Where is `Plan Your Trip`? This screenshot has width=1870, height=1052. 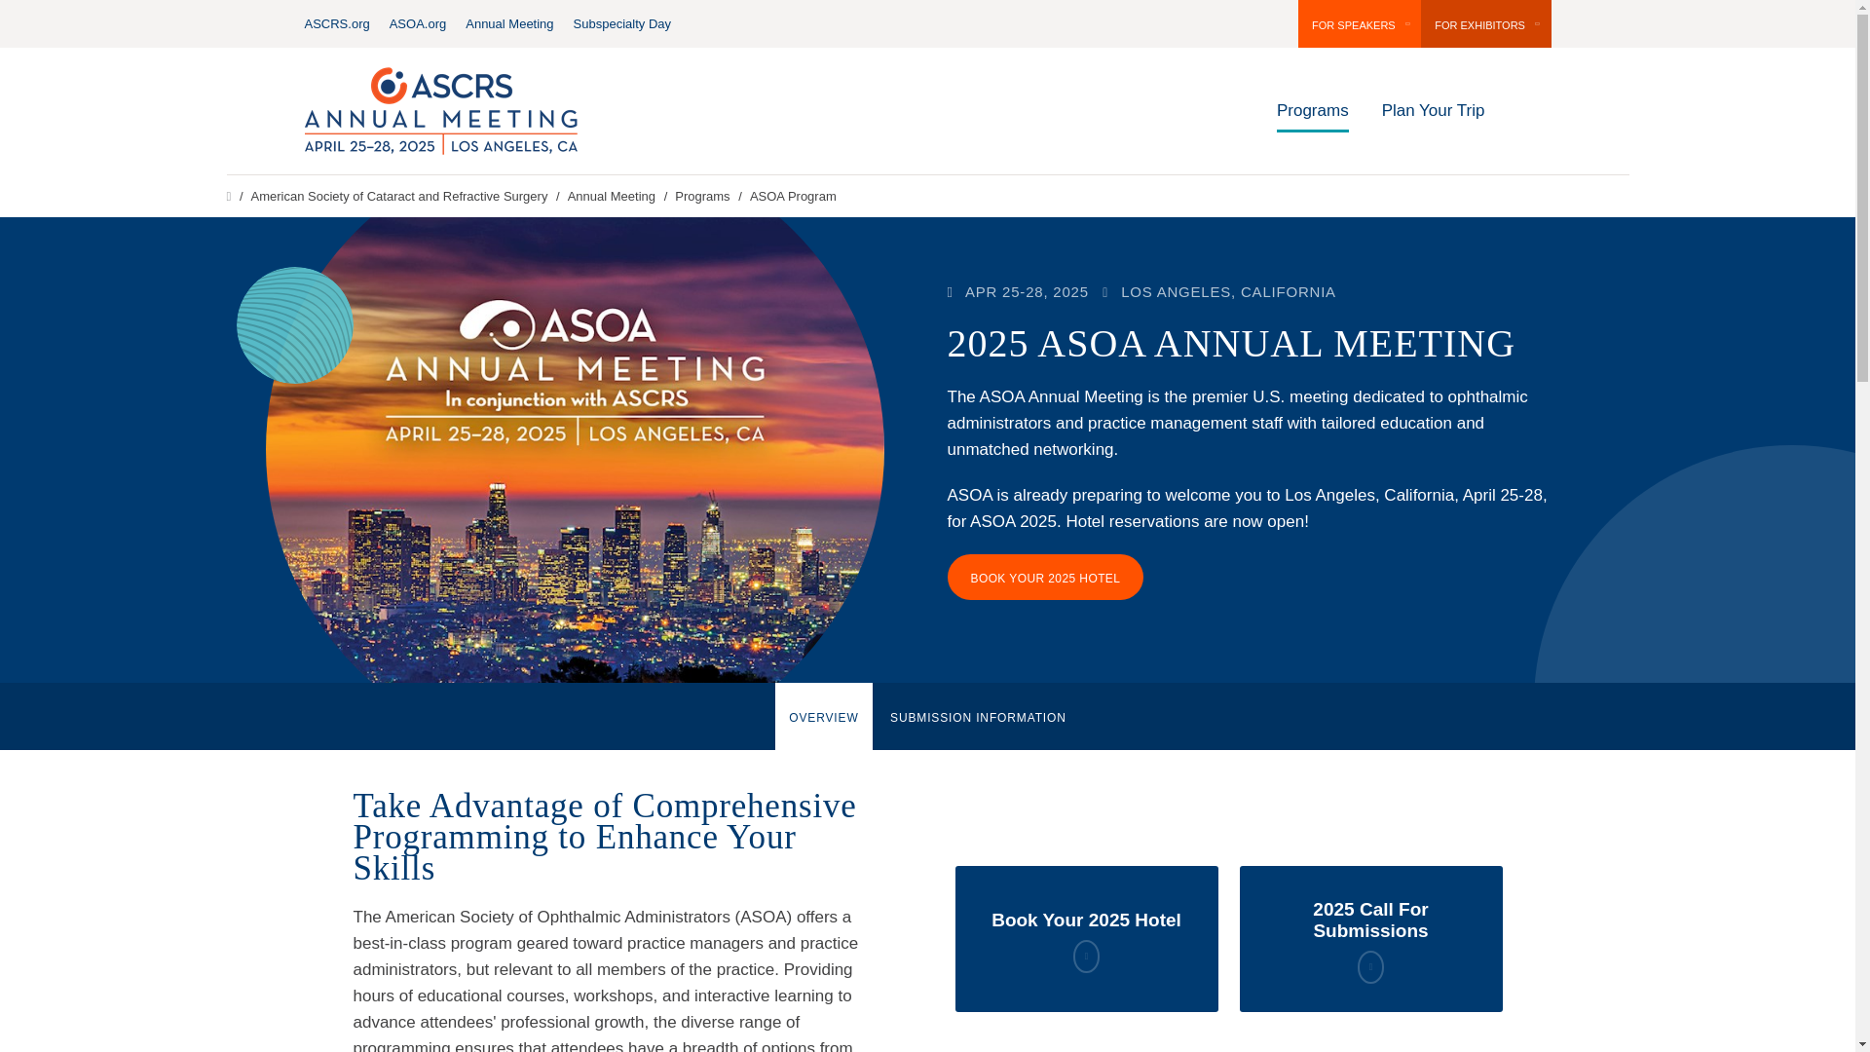
Plan Your Trip is located at coordinates (1433, 111).